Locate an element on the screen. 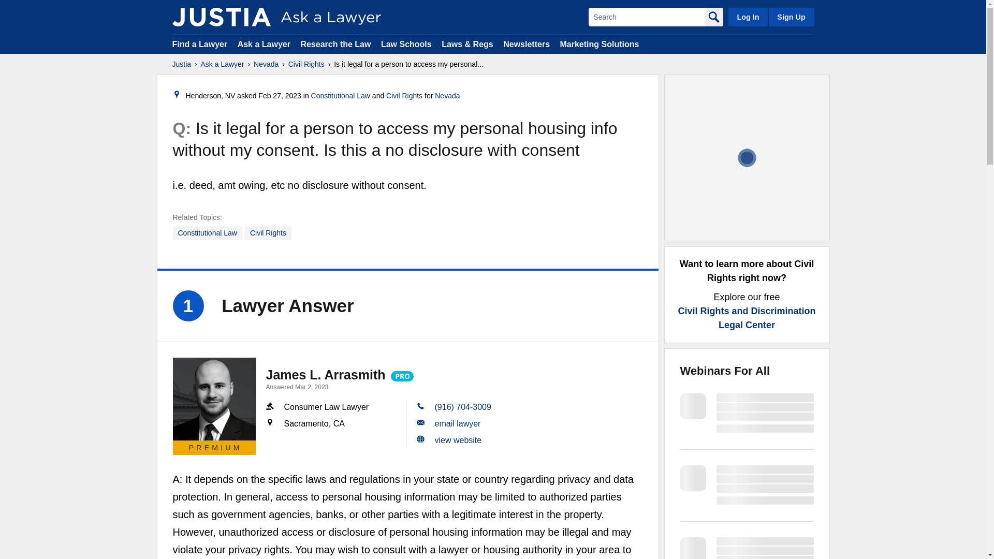 This screenshot has width=994, height=559. Marketing Solutions is located at coordinates (599, 43).